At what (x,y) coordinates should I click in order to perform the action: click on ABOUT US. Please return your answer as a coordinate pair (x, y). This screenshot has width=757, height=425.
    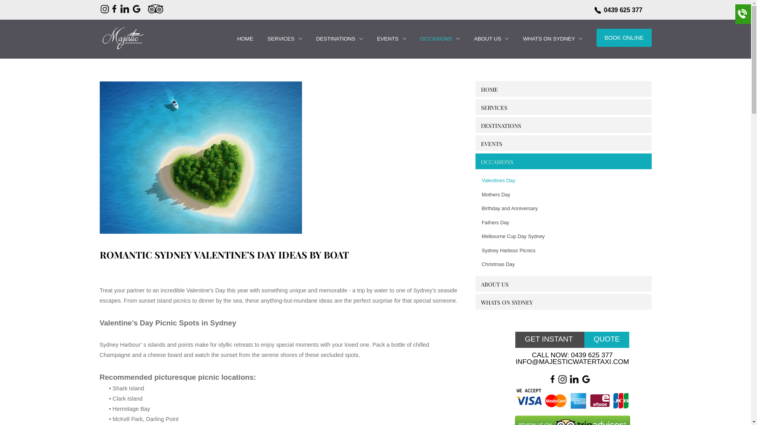
    Looking at the image, I should click on (495, 284).